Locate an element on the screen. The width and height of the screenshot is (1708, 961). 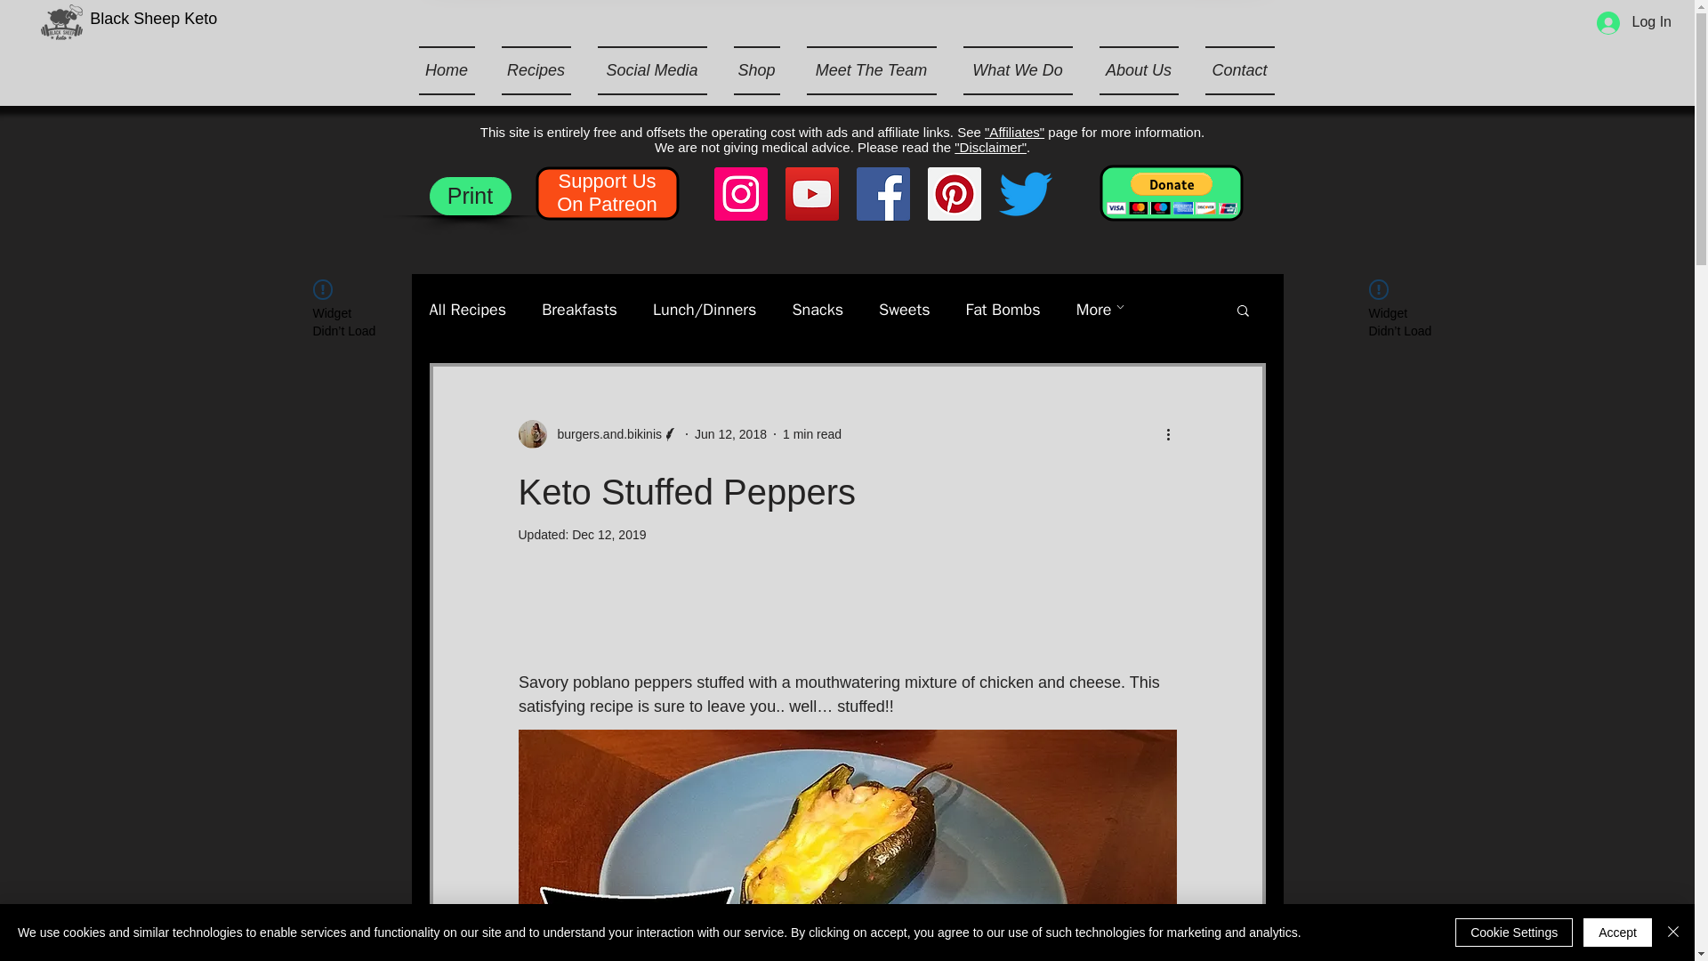
Print is located at coordinates (470, 196).